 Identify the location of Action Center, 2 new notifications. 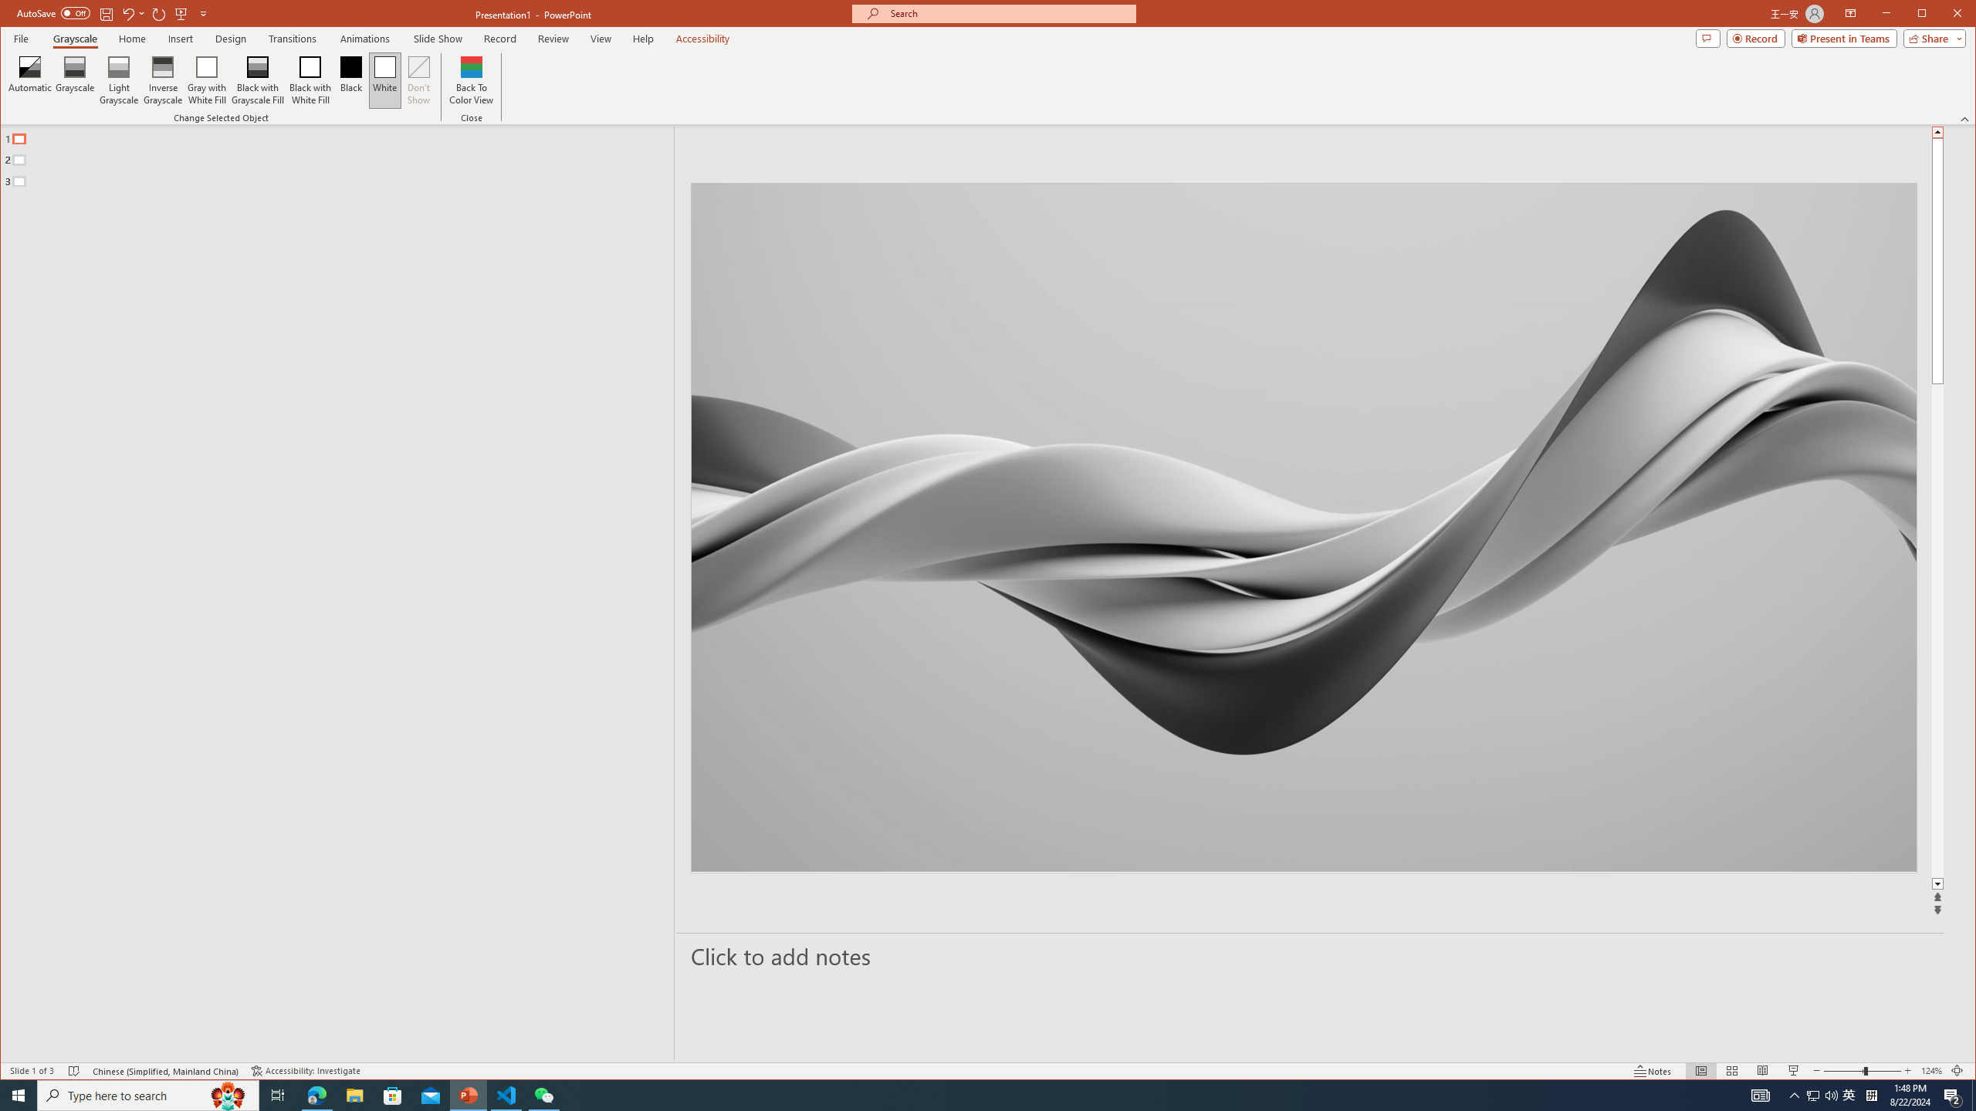
(1953, 1096).